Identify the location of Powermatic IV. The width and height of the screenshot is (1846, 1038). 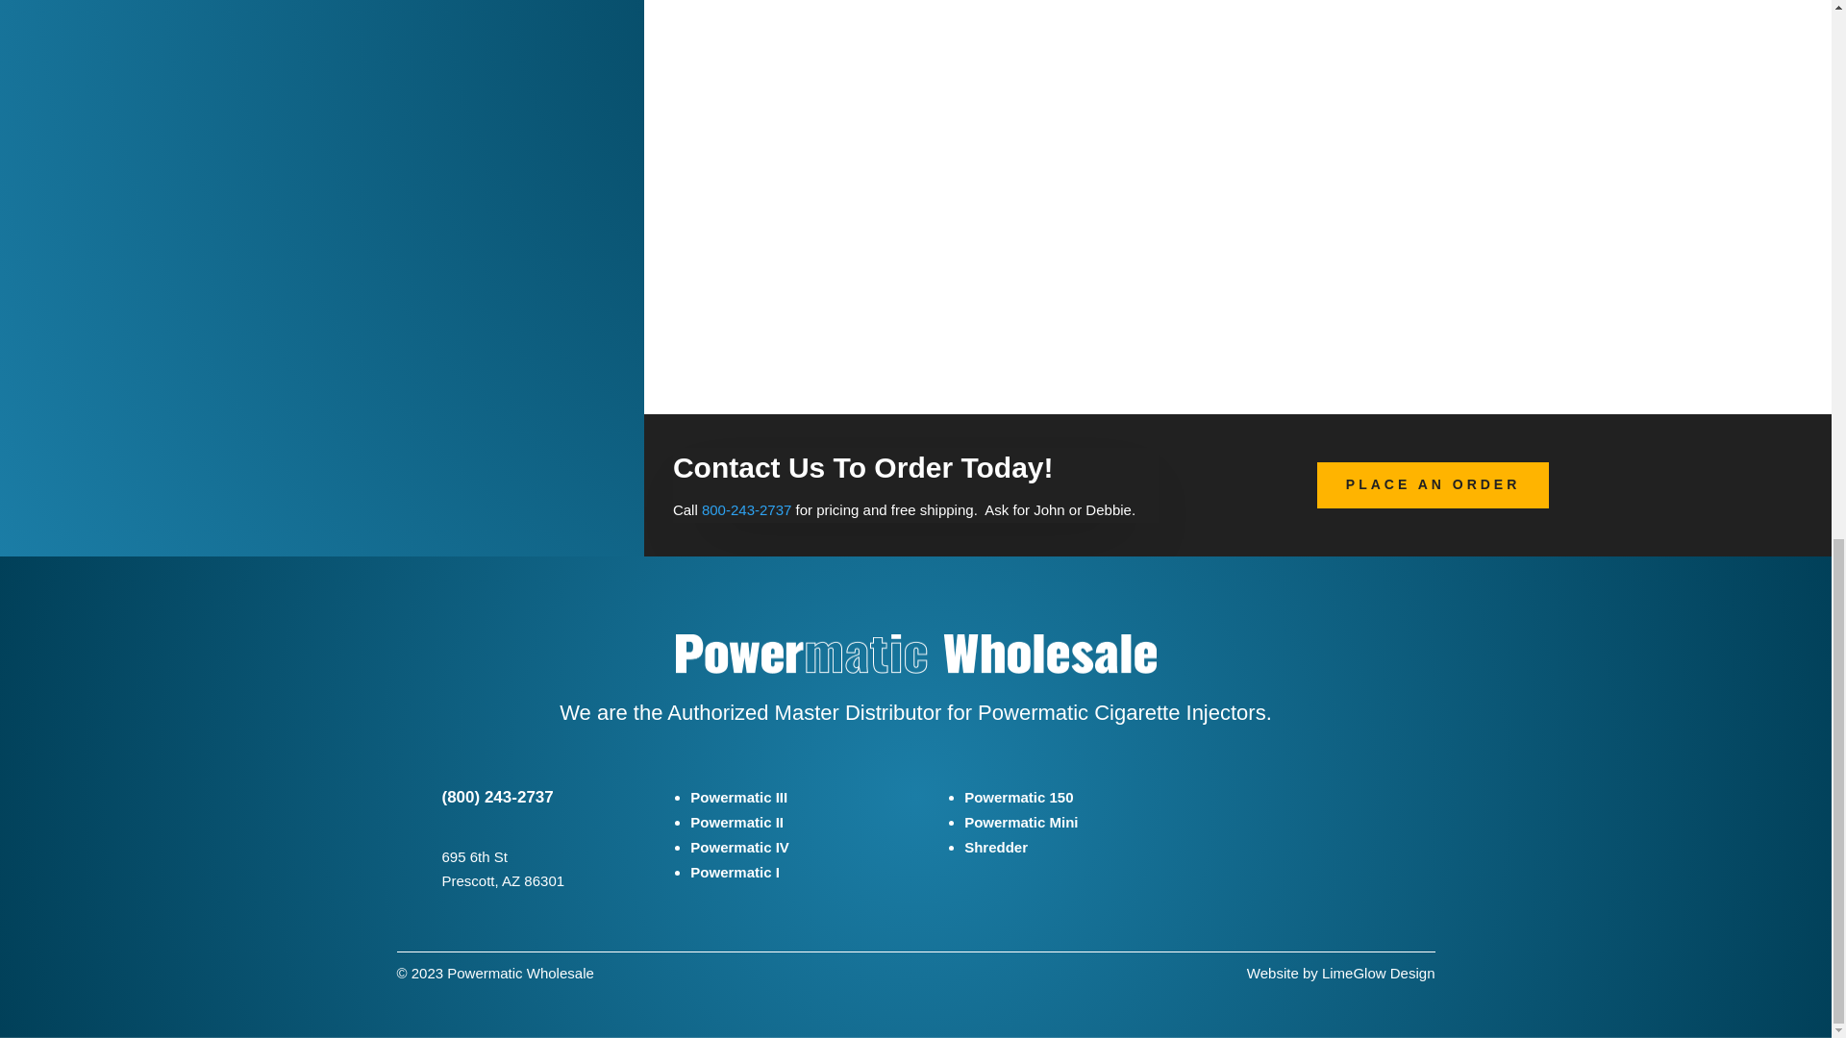
(740, 846).